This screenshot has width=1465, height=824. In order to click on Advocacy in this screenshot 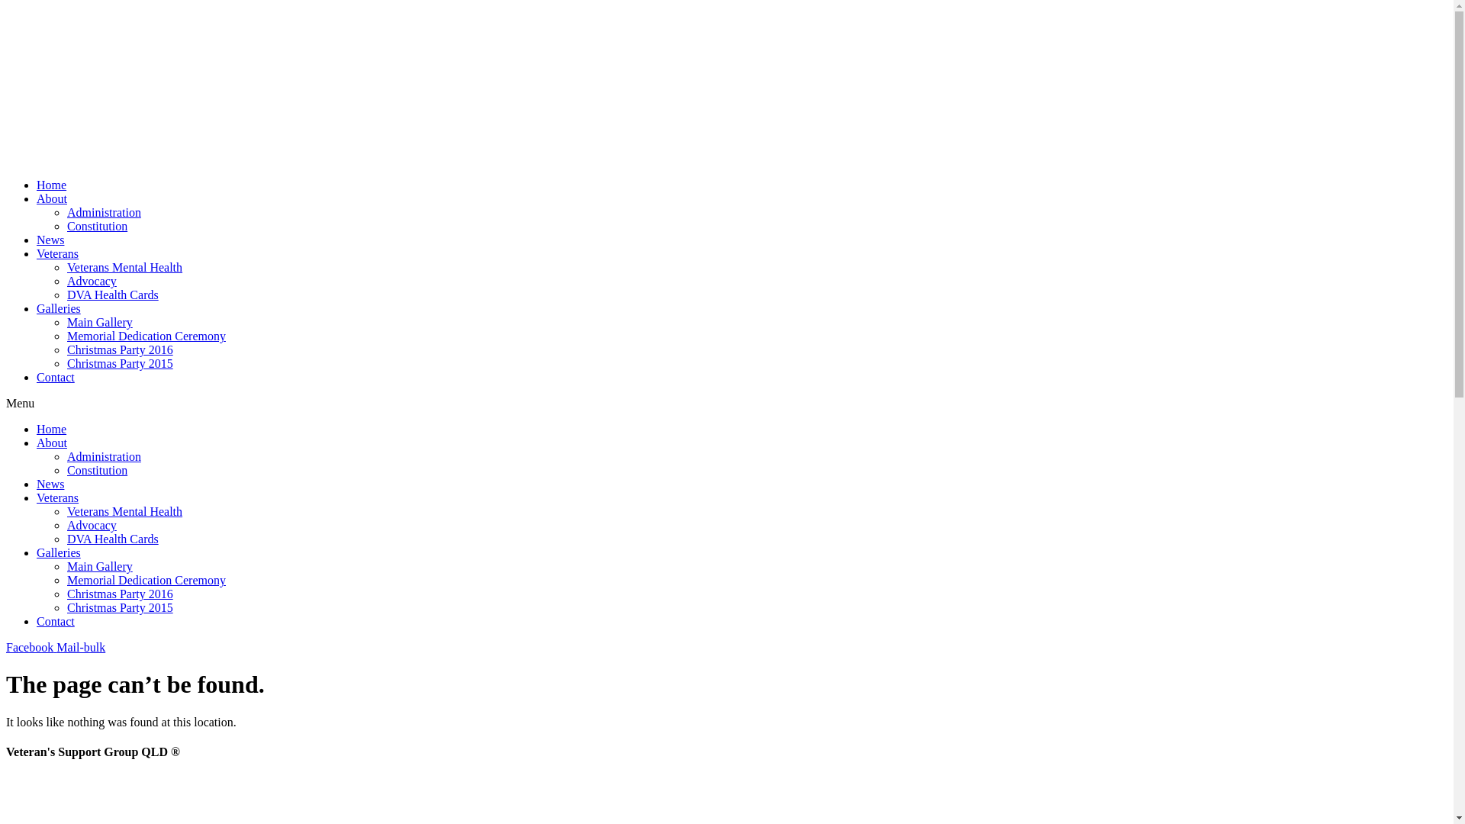, I will do `click(92, 281)`.